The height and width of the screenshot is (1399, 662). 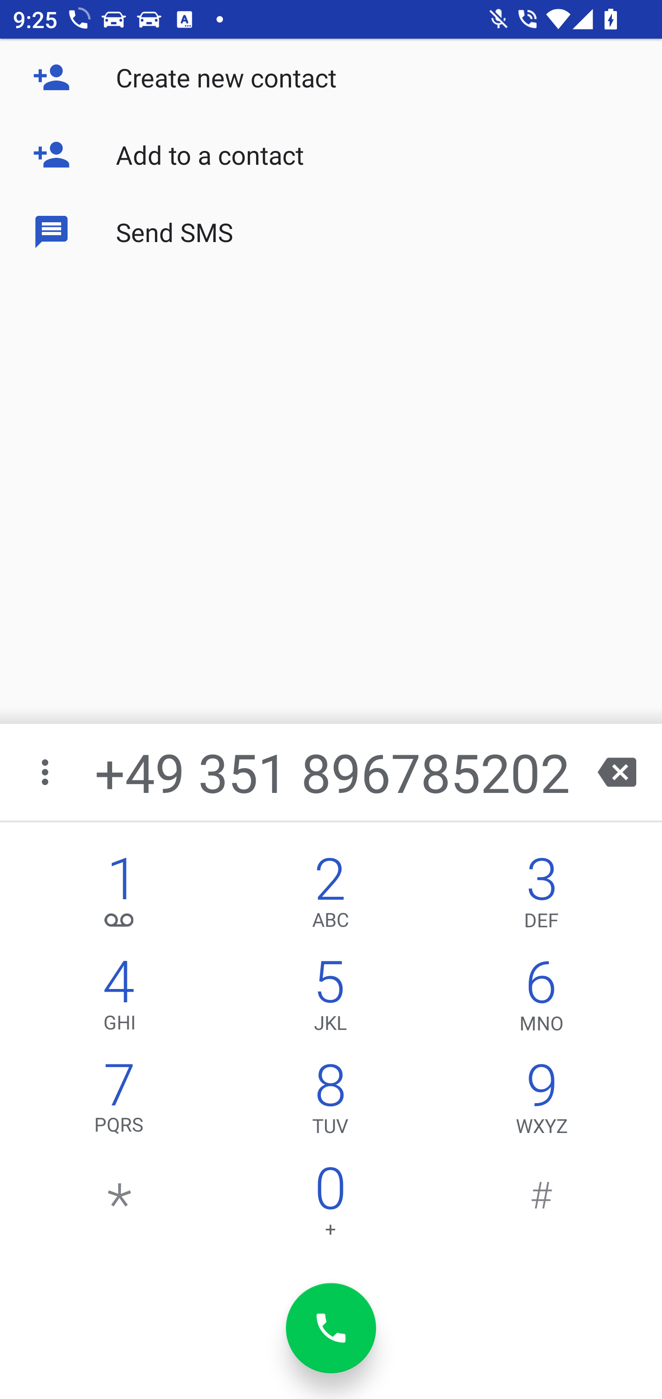 I want to click on More options, so click(x=46, y=772).